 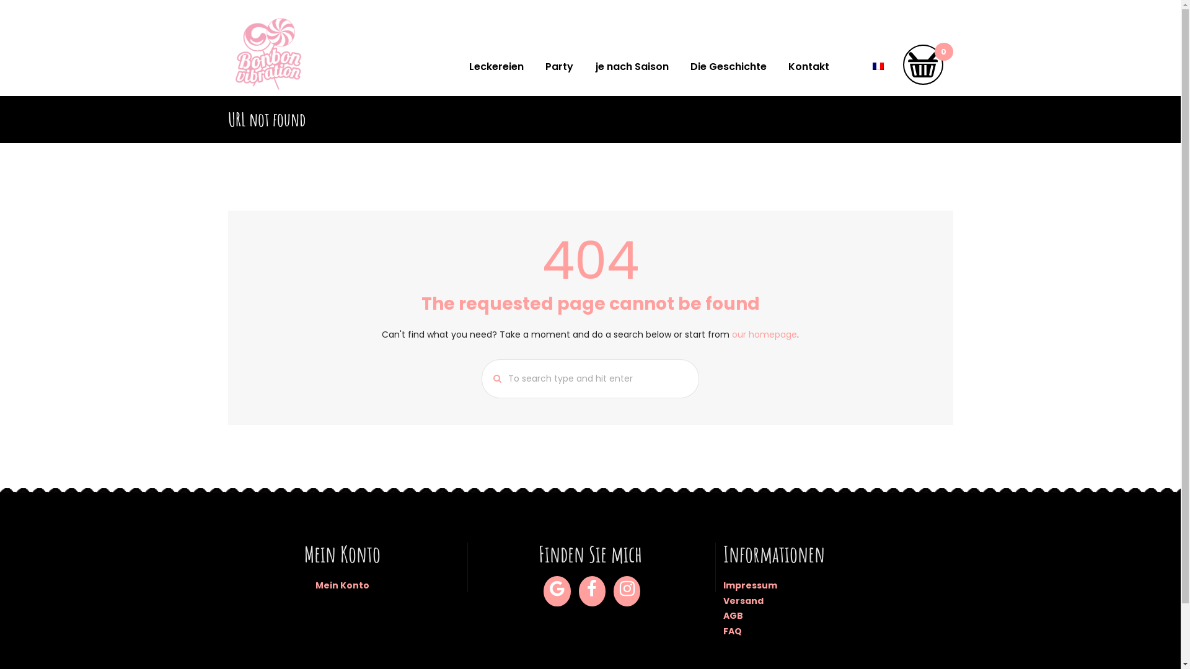 I want to click on Mein Konto, so click(x=342, y=585).